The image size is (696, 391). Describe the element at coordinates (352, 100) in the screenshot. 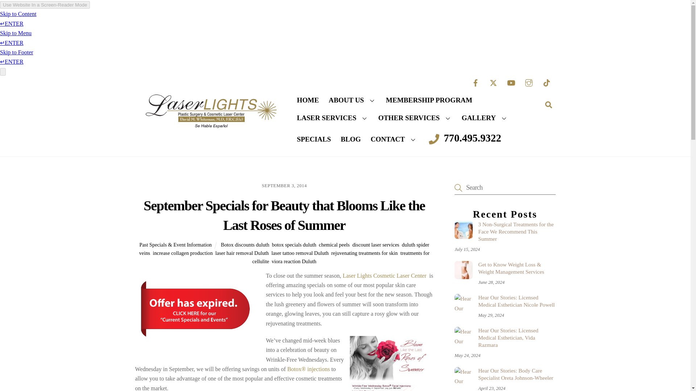

I see `ABOUT US` at that location.